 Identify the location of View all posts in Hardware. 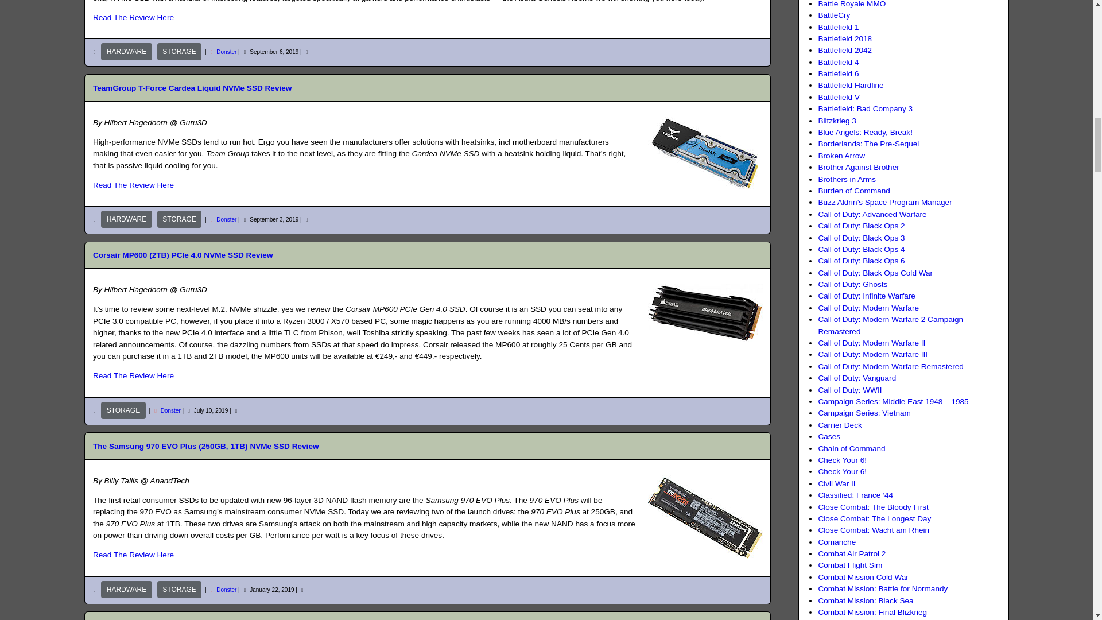
(126, 219).